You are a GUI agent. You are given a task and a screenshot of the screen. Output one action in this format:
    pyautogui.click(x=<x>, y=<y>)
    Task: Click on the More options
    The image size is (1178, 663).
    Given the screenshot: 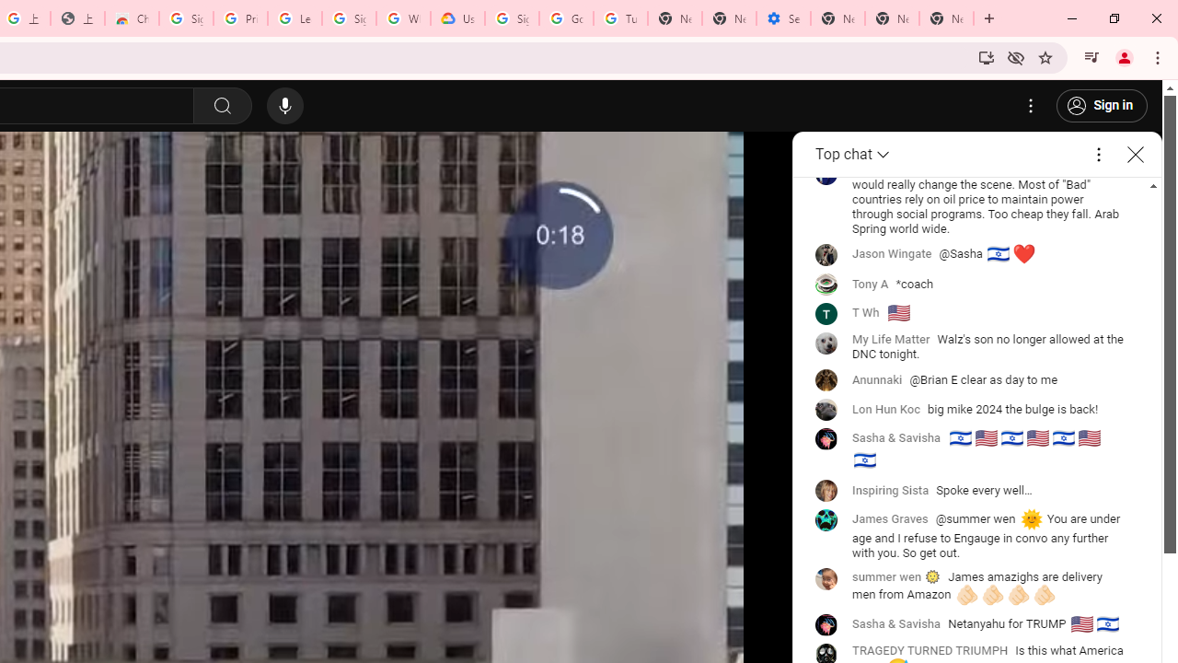 What is the action you would take?
    pyautogui.click(x=1098, y=155)
    